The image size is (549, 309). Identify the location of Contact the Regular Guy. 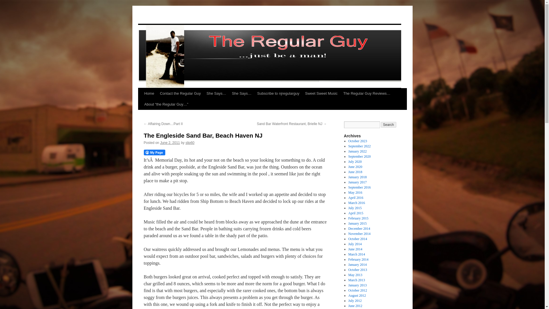
(180, 93).